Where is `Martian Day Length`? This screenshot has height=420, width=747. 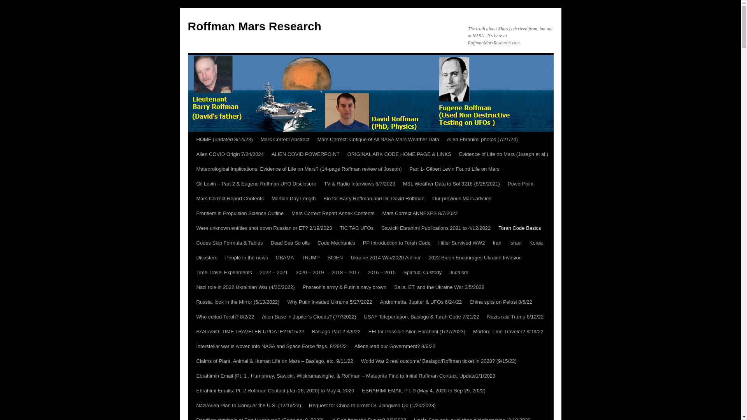
Martian Day Length is located at coordinates (293, 199).